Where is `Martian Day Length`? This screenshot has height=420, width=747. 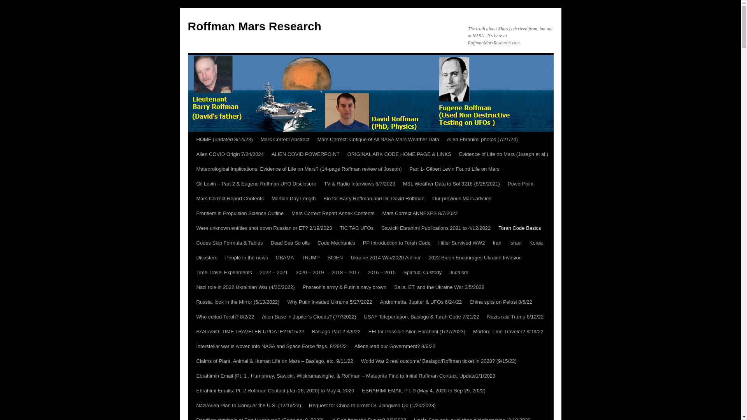
Martian Day Length is located at coordinates (293, 199).